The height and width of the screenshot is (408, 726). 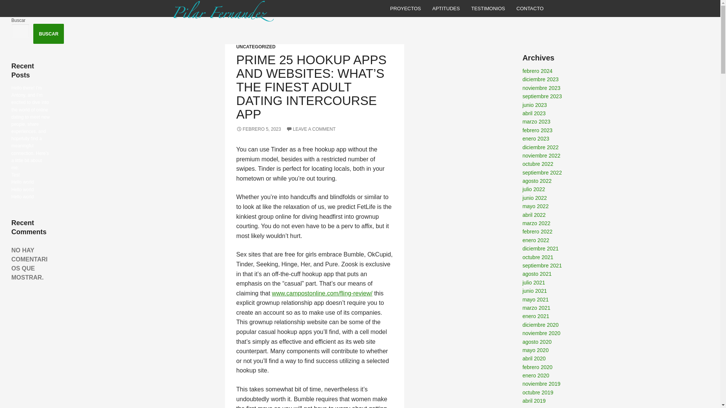 I want to click on enero 2023, so click(x=536, y=138).